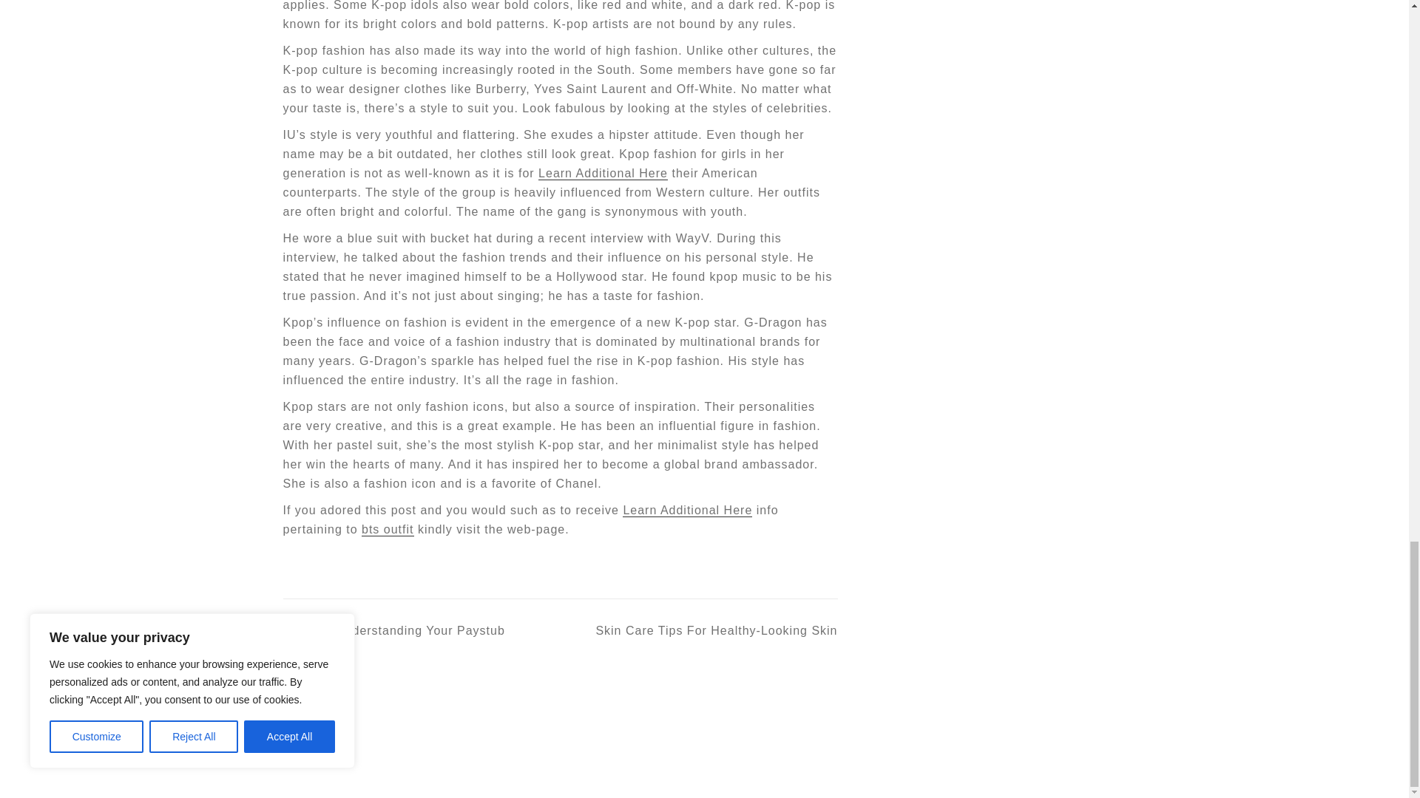 The width and height of the screenshot is (1420, 798). What do you see at coordinates (388, 529) in the screenshot?
I see `bts outfit` at bounding box center [388, 529].